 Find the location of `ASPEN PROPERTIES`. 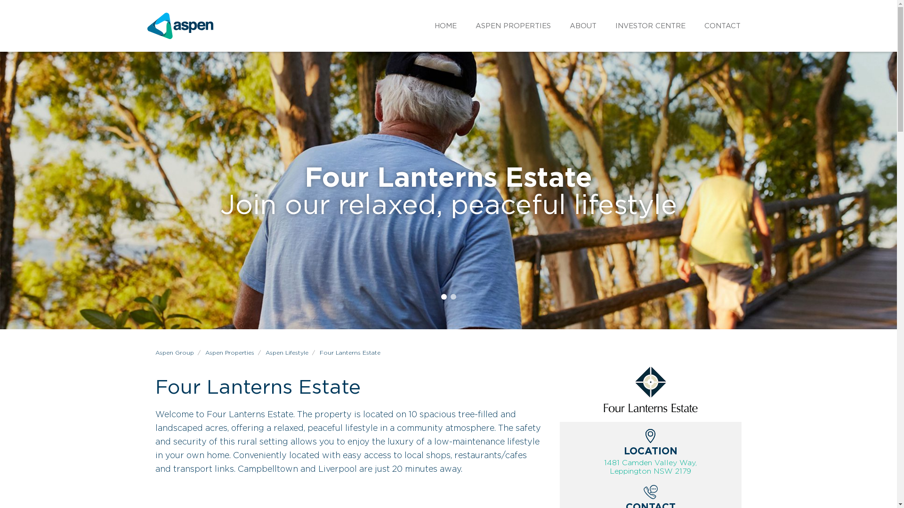

ASPEN PROPERTIES is located at coordinates (513, 25).